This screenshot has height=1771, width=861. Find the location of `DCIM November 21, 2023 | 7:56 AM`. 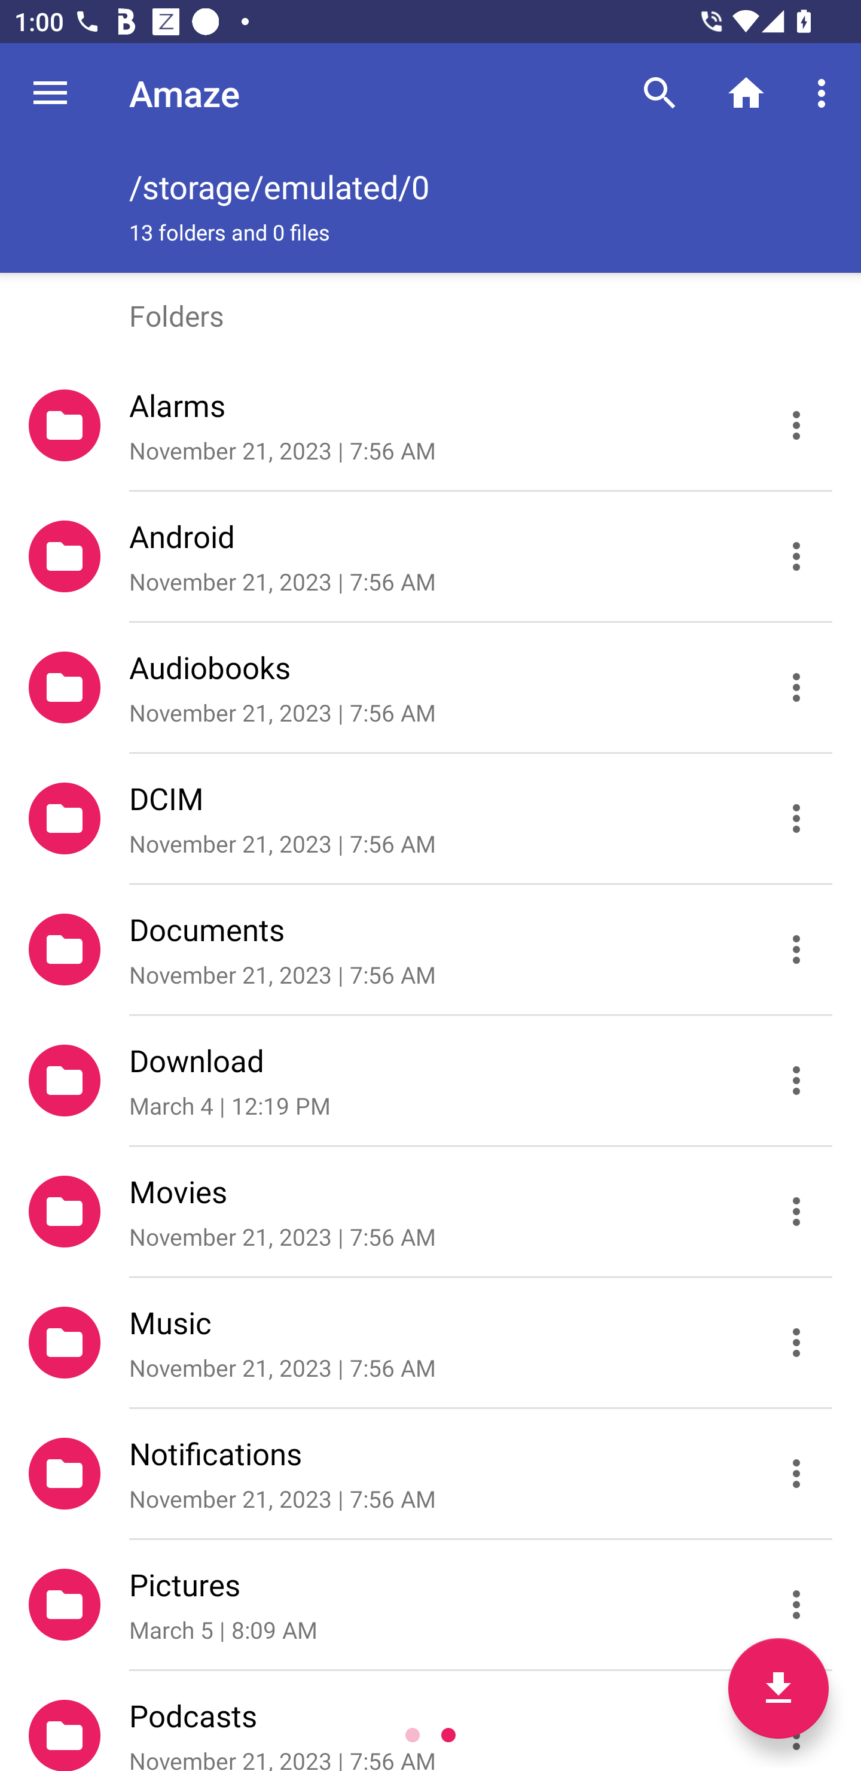

DCIM November 21, 2023 | 7:56 AM is located at coordinates (430, 818).